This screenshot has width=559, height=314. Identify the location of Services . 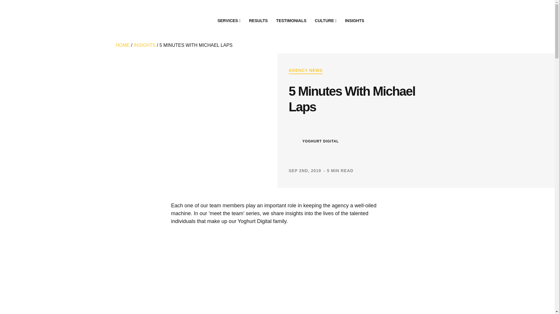
(229, 20).